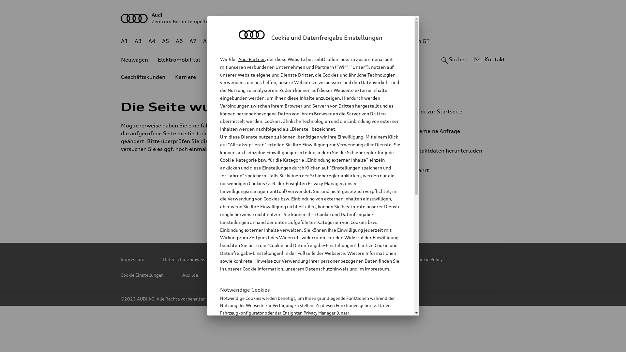  What do you see at coordinates (377, 269) in the screenshot?
I see `Impressum` at bounding box center [377, 269].